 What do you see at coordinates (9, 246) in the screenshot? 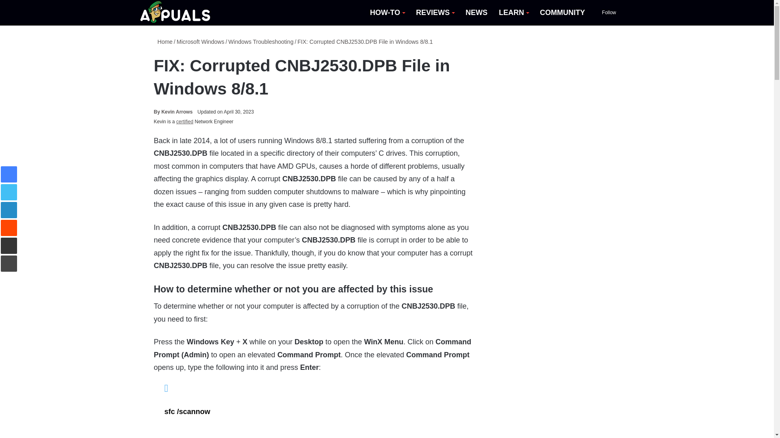
I see `Share via Email` at bounding box center [9, 246].